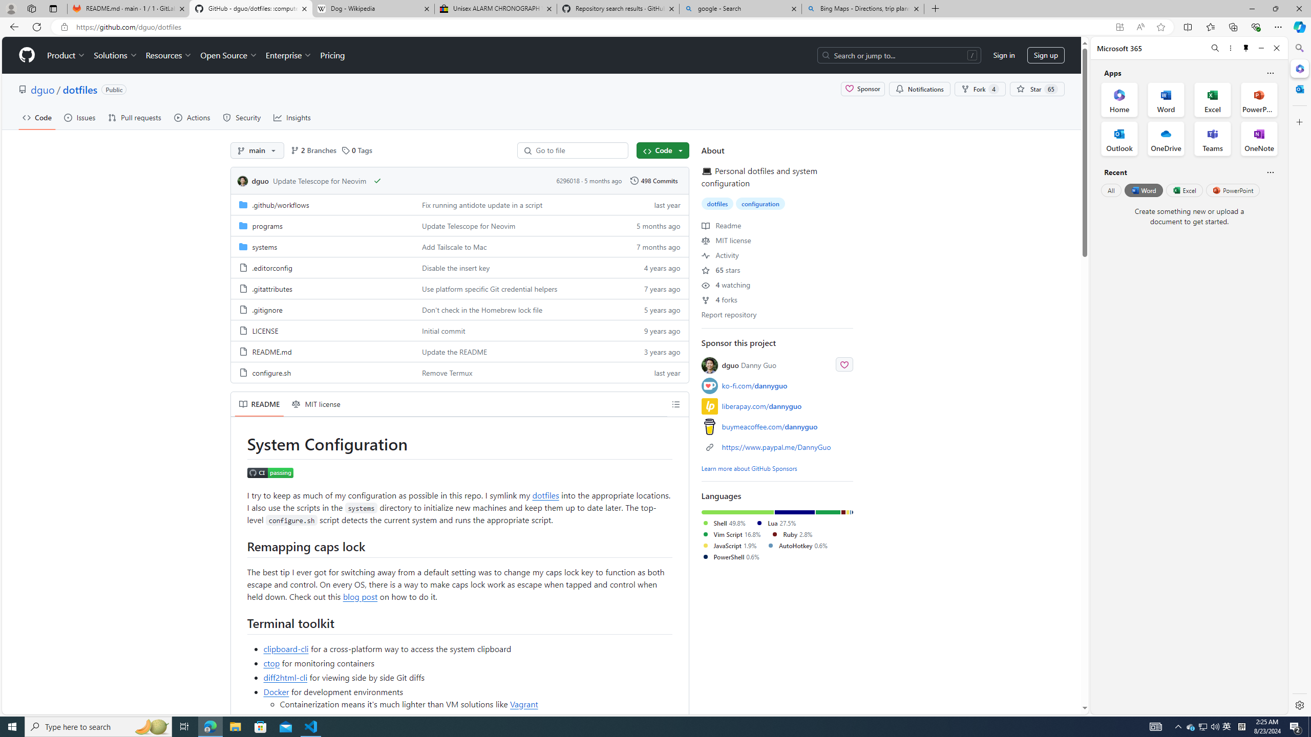  Describe the element at coordinates (1300, 377) in the screenshot. I see `Side bar` at that location.